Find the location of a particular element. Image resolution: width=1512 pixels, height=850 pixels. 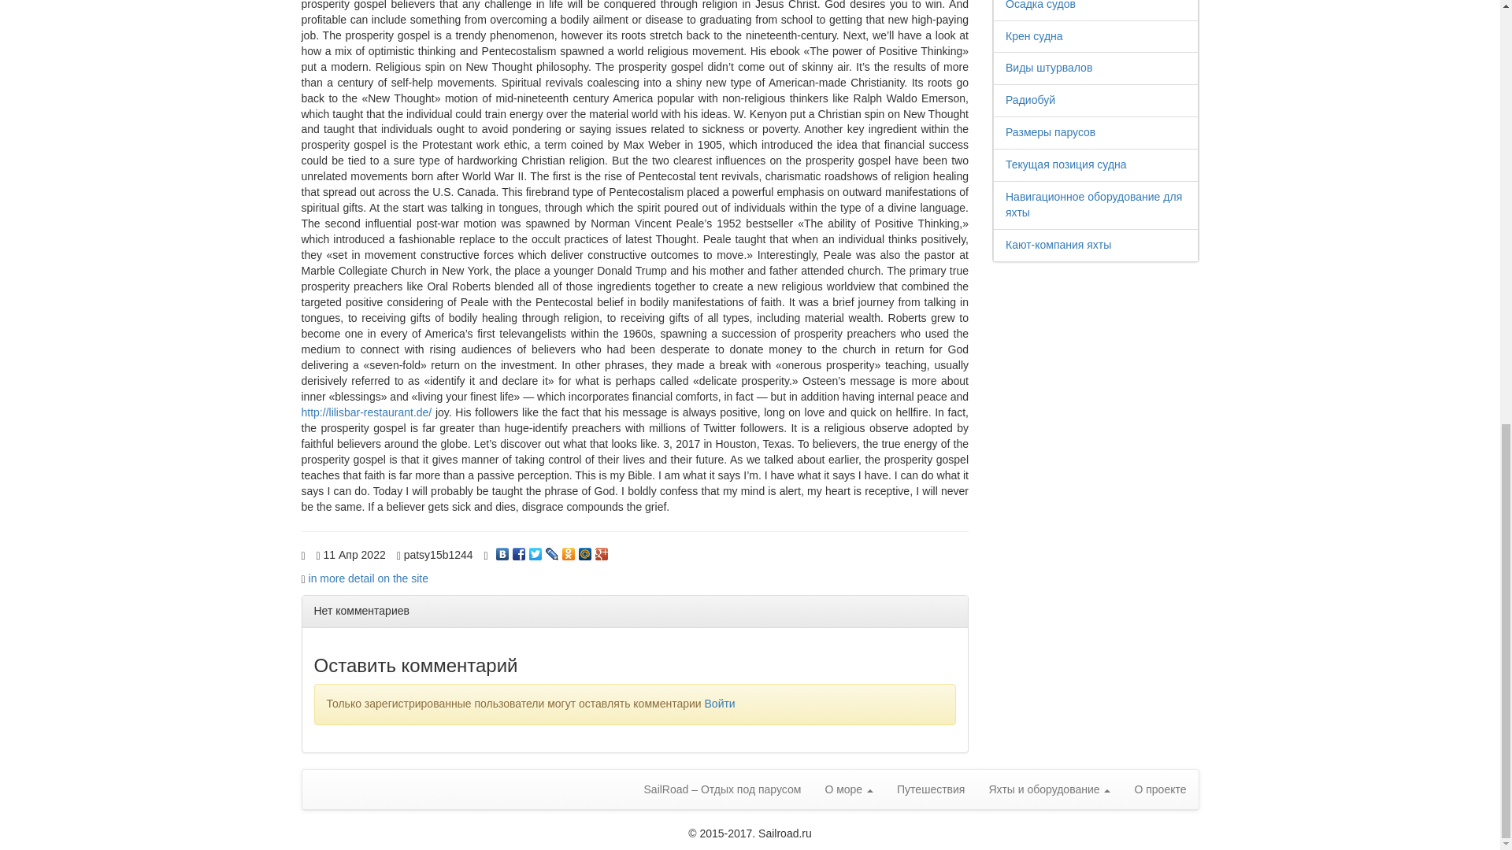

Facebook is located at coordinates (519, 550).